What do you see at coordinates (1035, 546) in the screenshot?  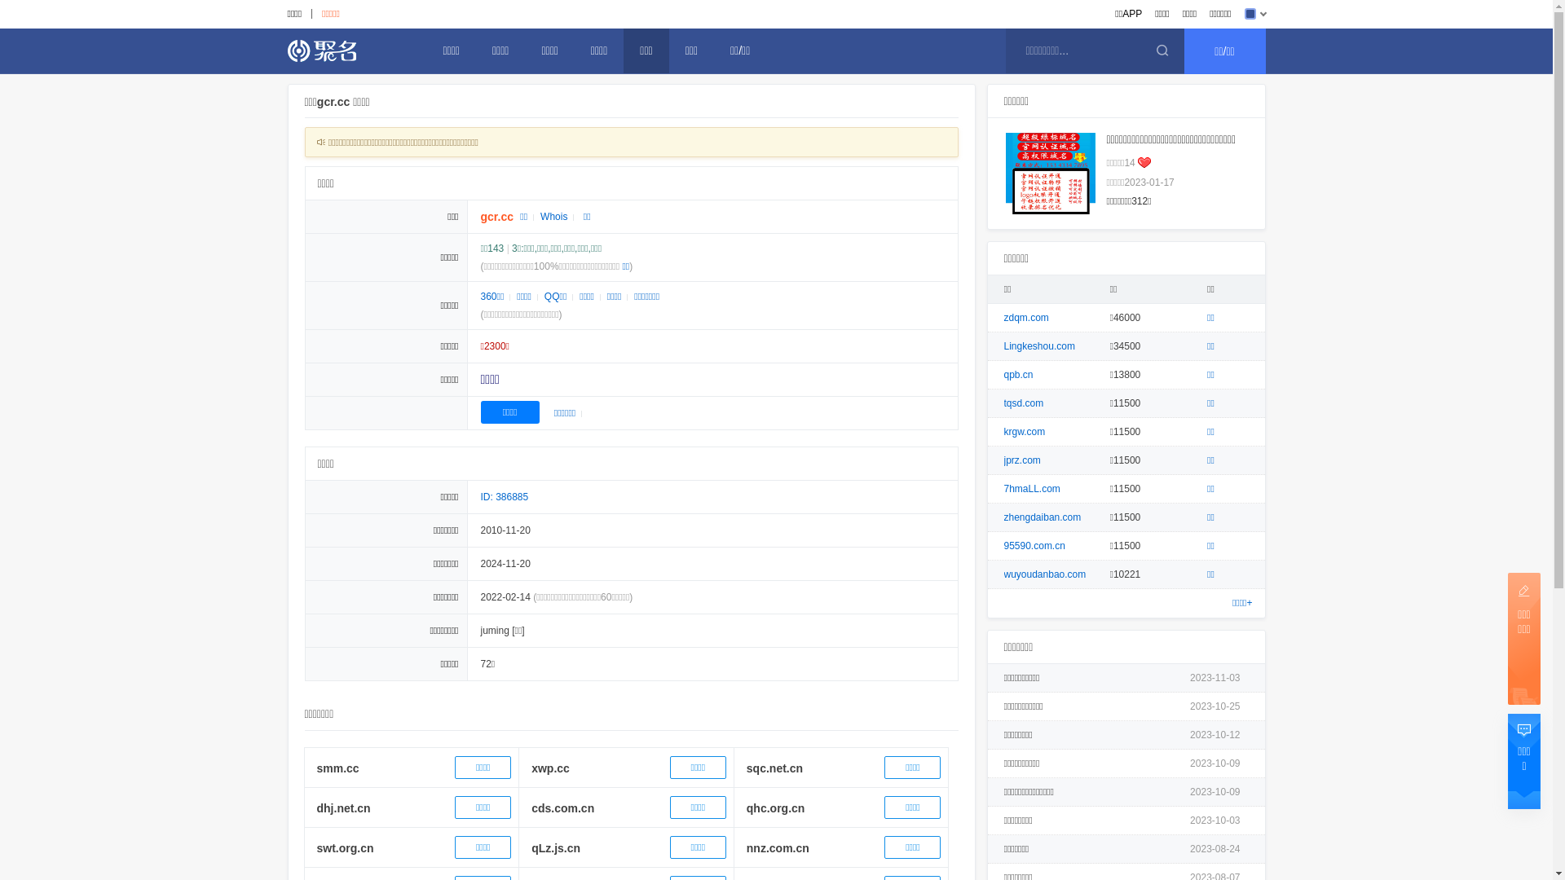 I see `95590.com.cn` at bounding box center [1035, 546].